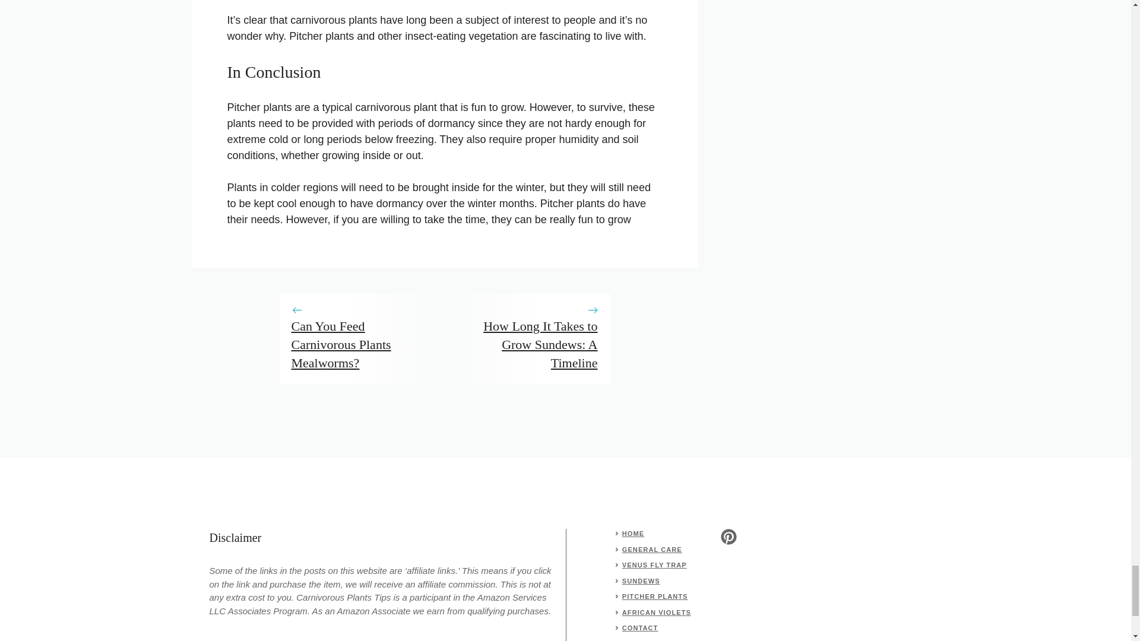 This screenshot has width=1140, height=641. I want to click on CONTACT, so click(640, 627).